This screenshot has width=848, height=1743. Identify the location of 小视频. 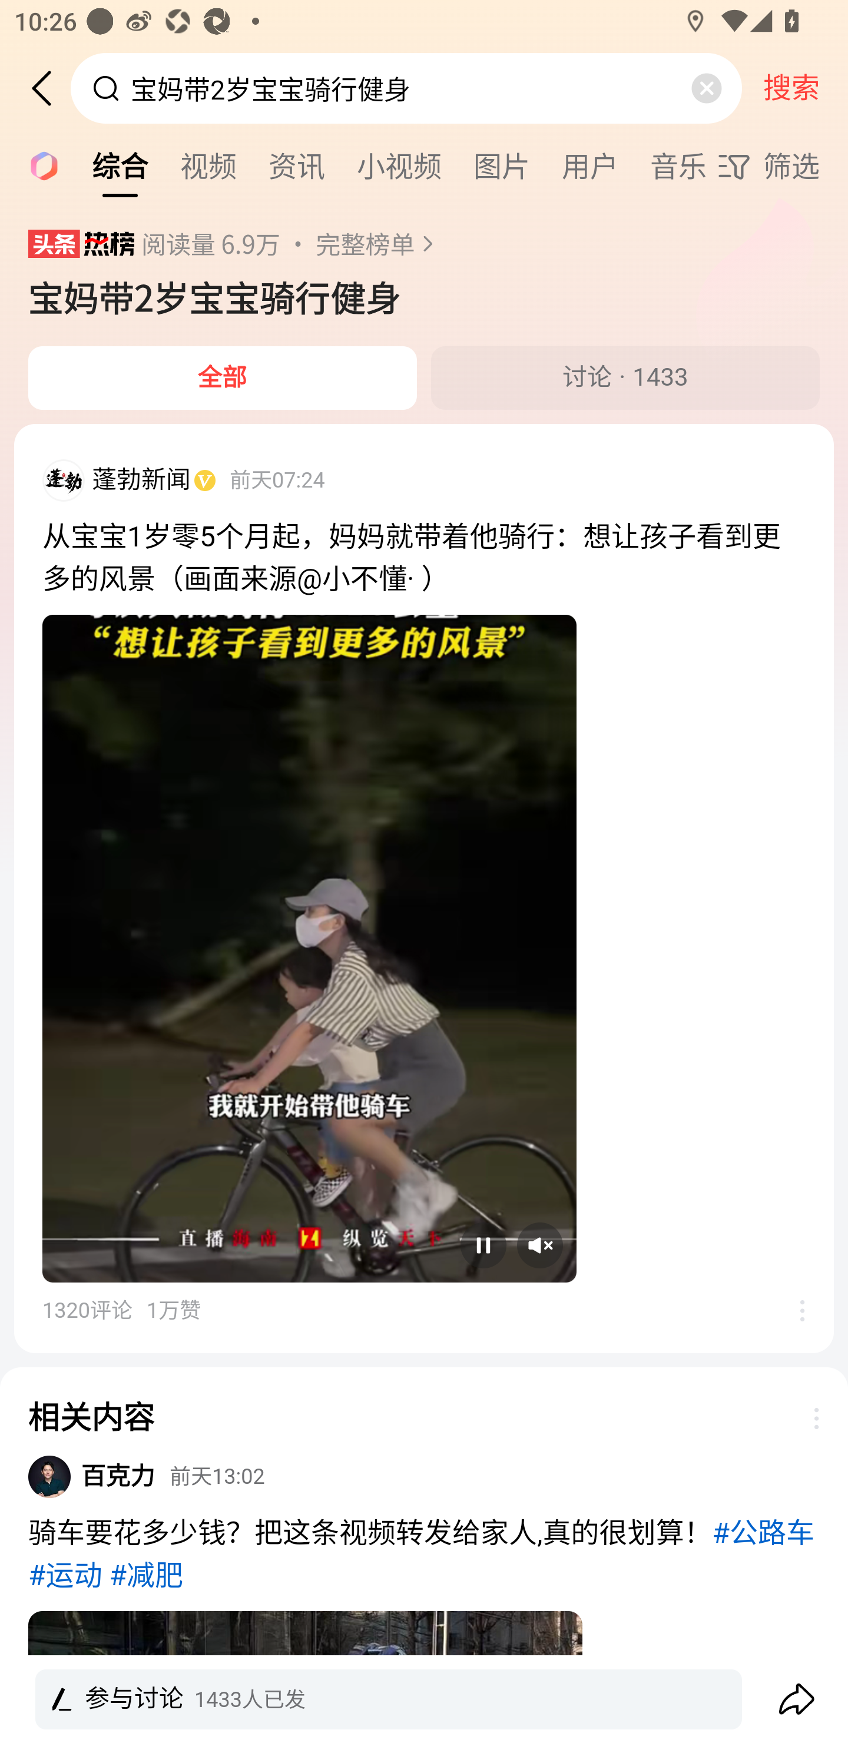
(399, 165).